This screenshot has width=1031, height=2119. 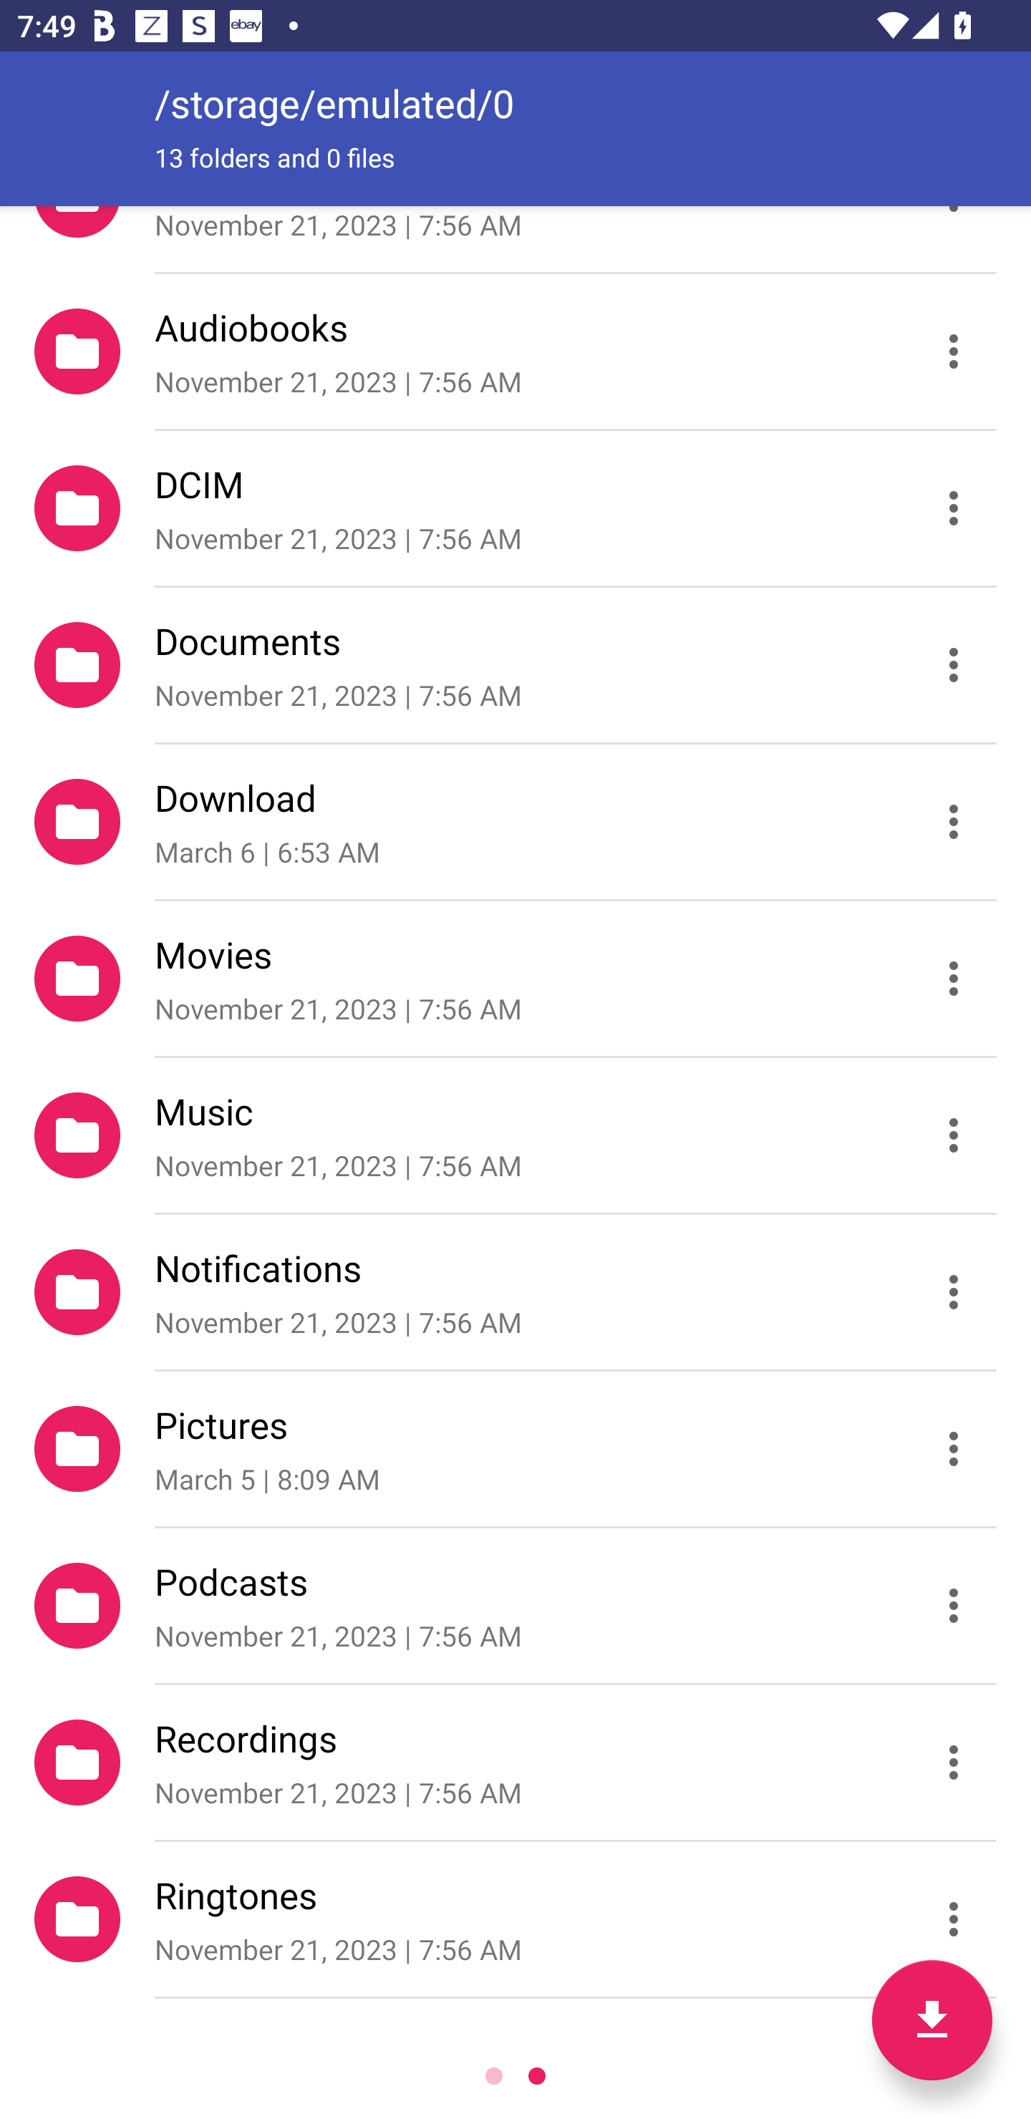 What do you see at coordinates (515, 350) in the screenshot?
I see `Audiobooks November 21, 2023 | 7:56 AM` at bounding box center [515, 350].